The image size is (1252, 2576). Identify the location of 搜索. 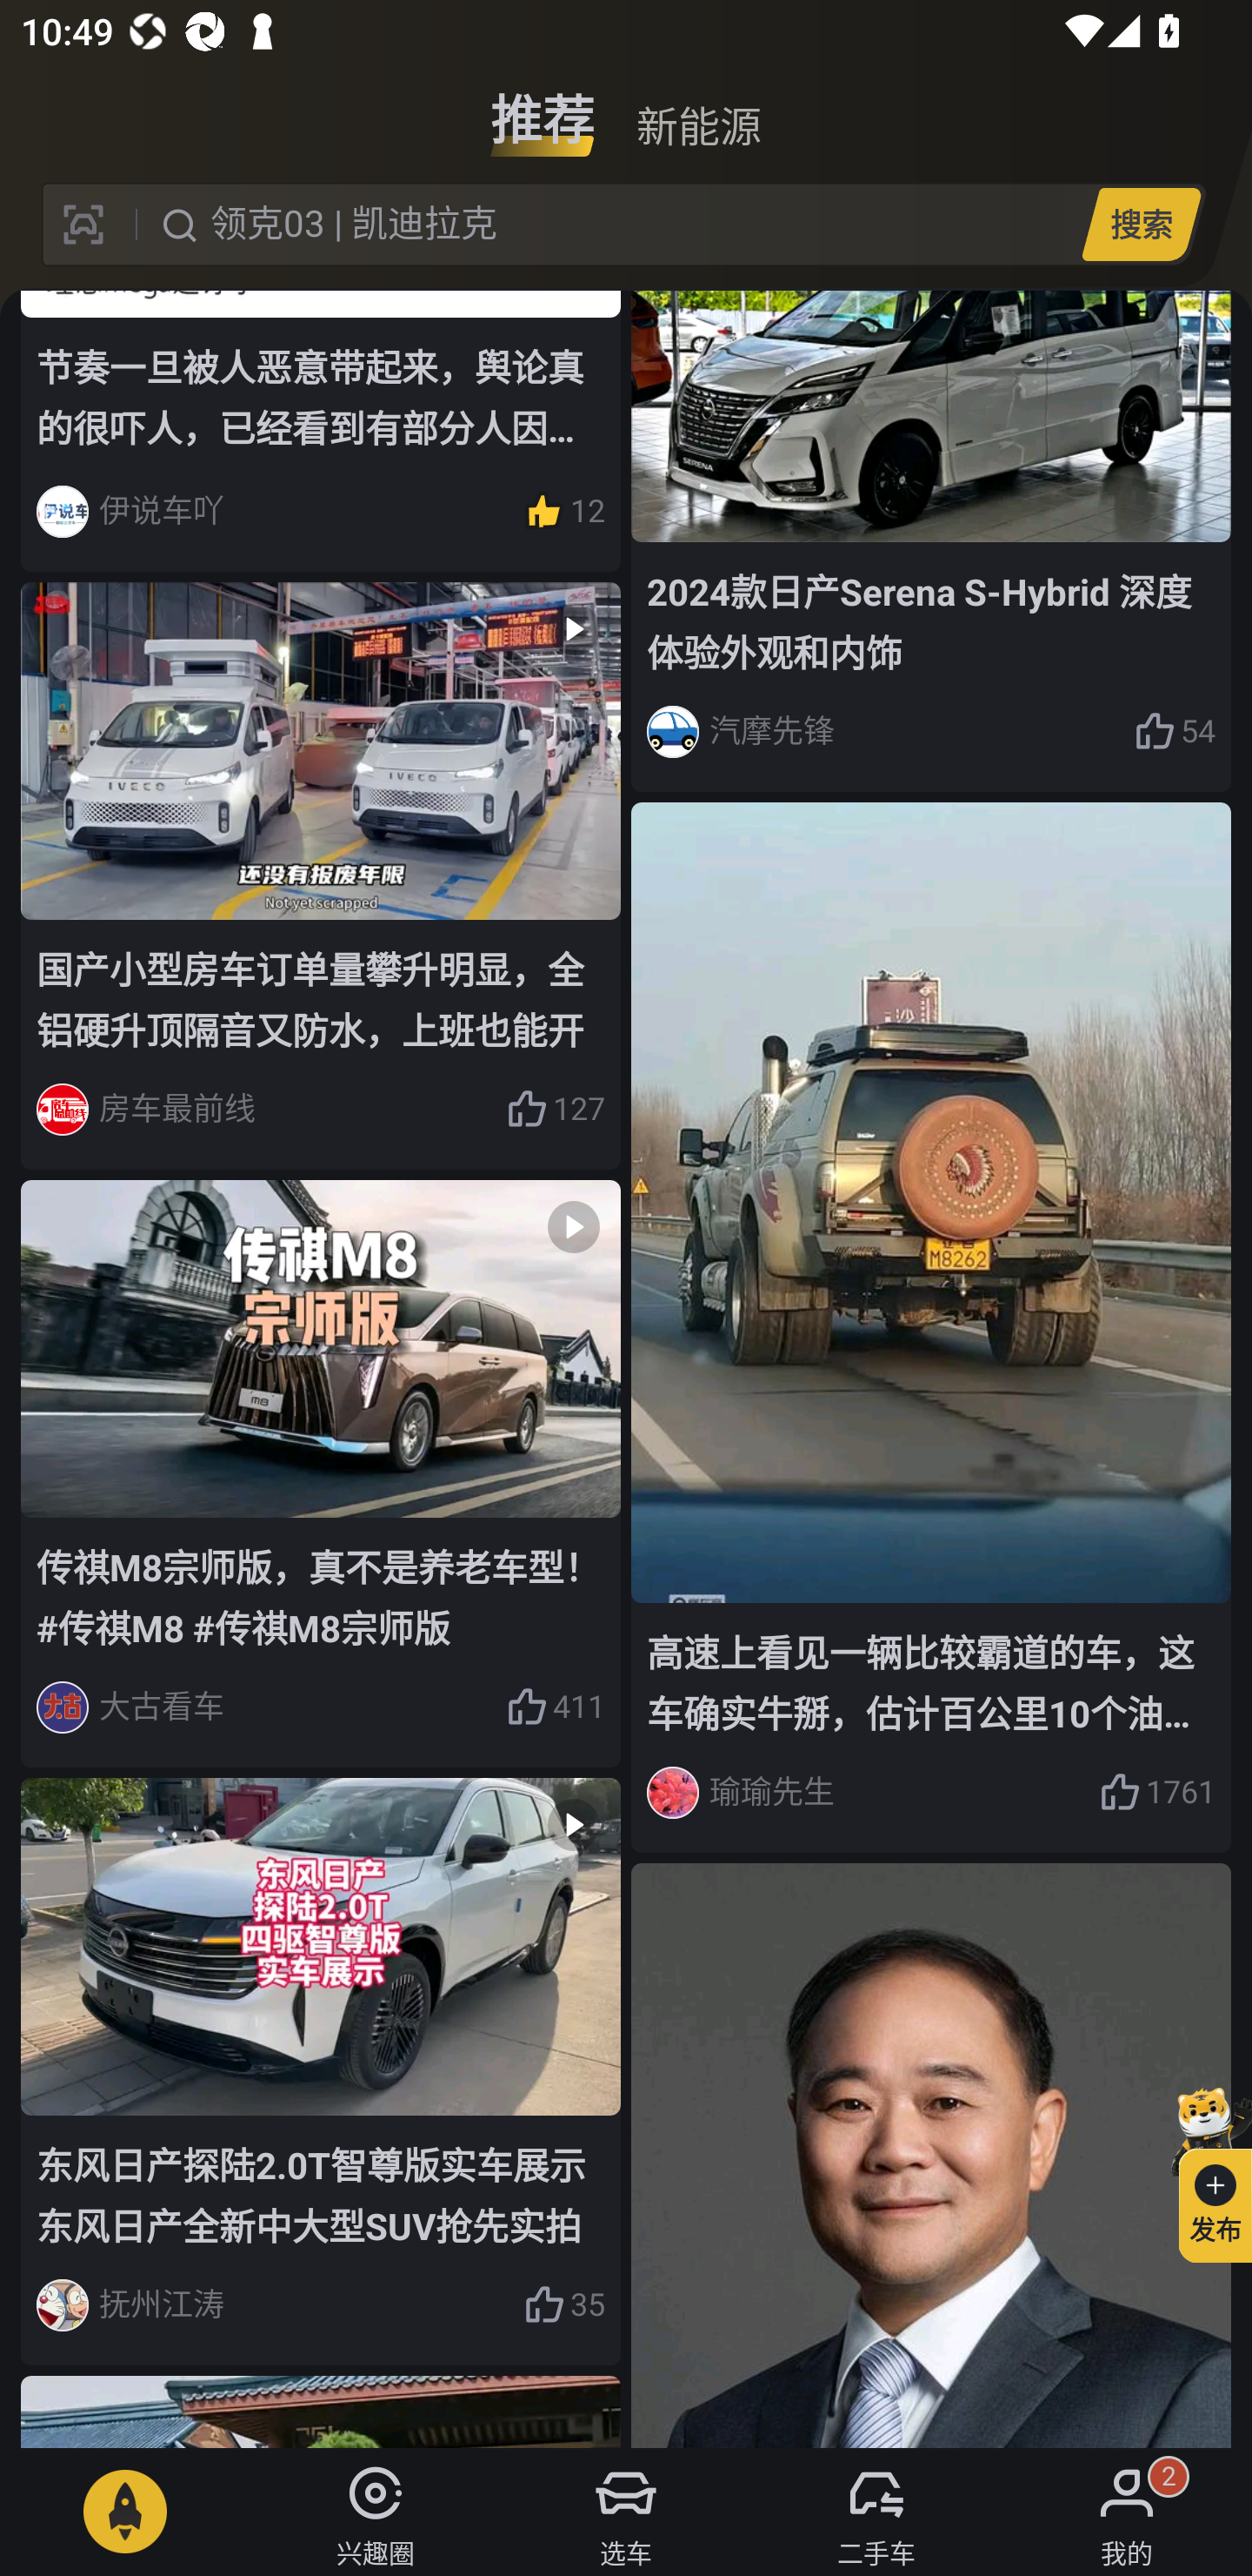
(1141, 224).